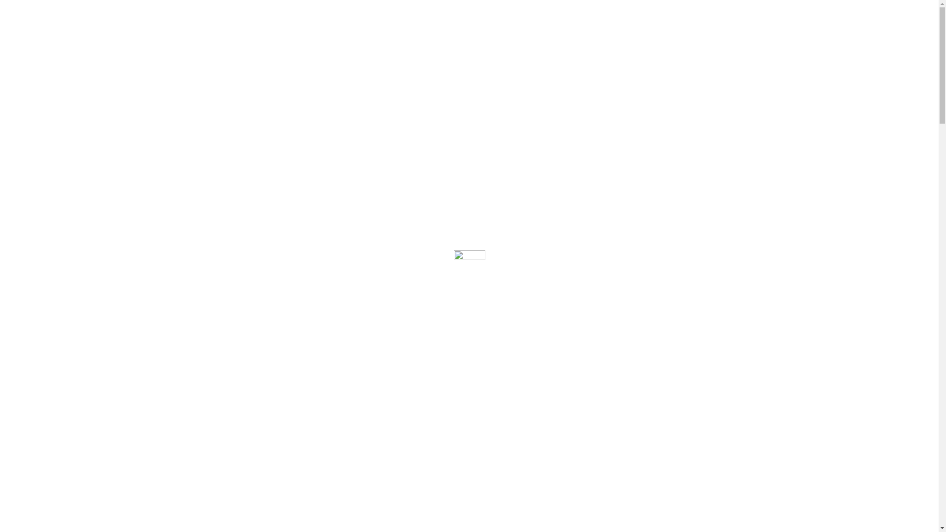 Image resolution: width=946 pixels, height=532 pixels. What do you see at coordinates (423, 163) in the screenshot?
I see `CONTACTEER ONS` at bounding box center [423, 163].